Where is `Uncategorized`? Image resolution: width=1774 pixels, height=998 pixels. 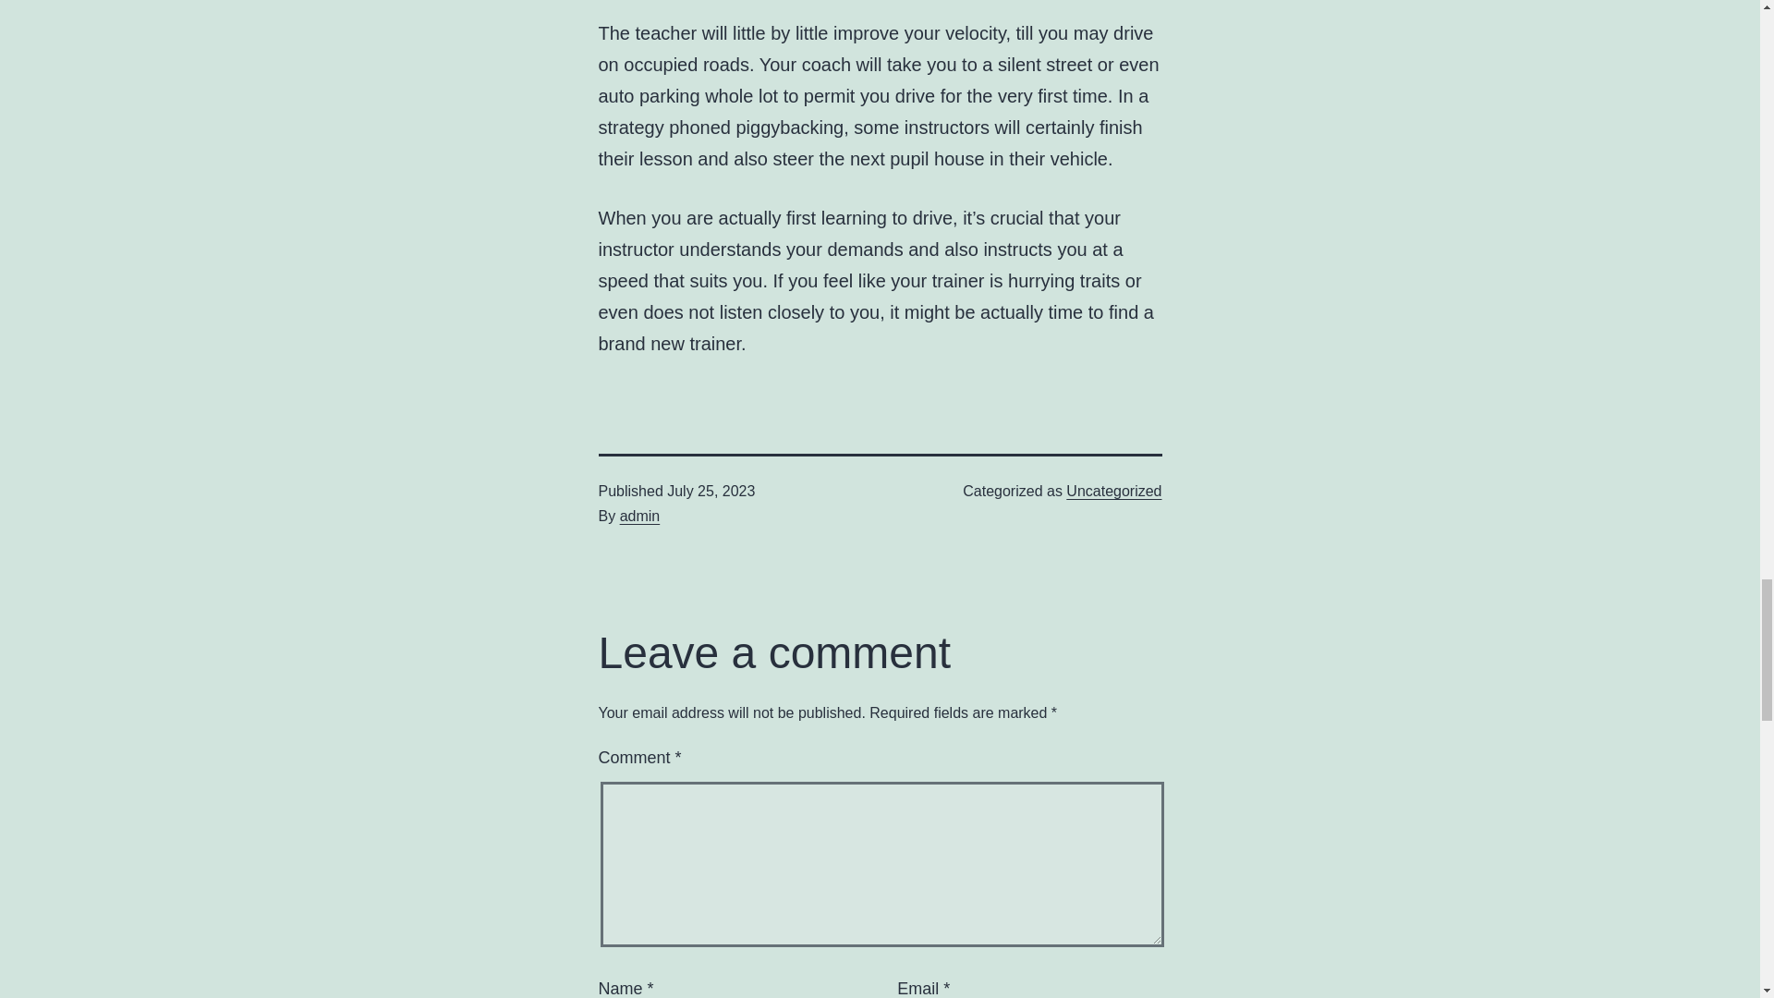 Uncategorized is located at coordinates (1113, 491).